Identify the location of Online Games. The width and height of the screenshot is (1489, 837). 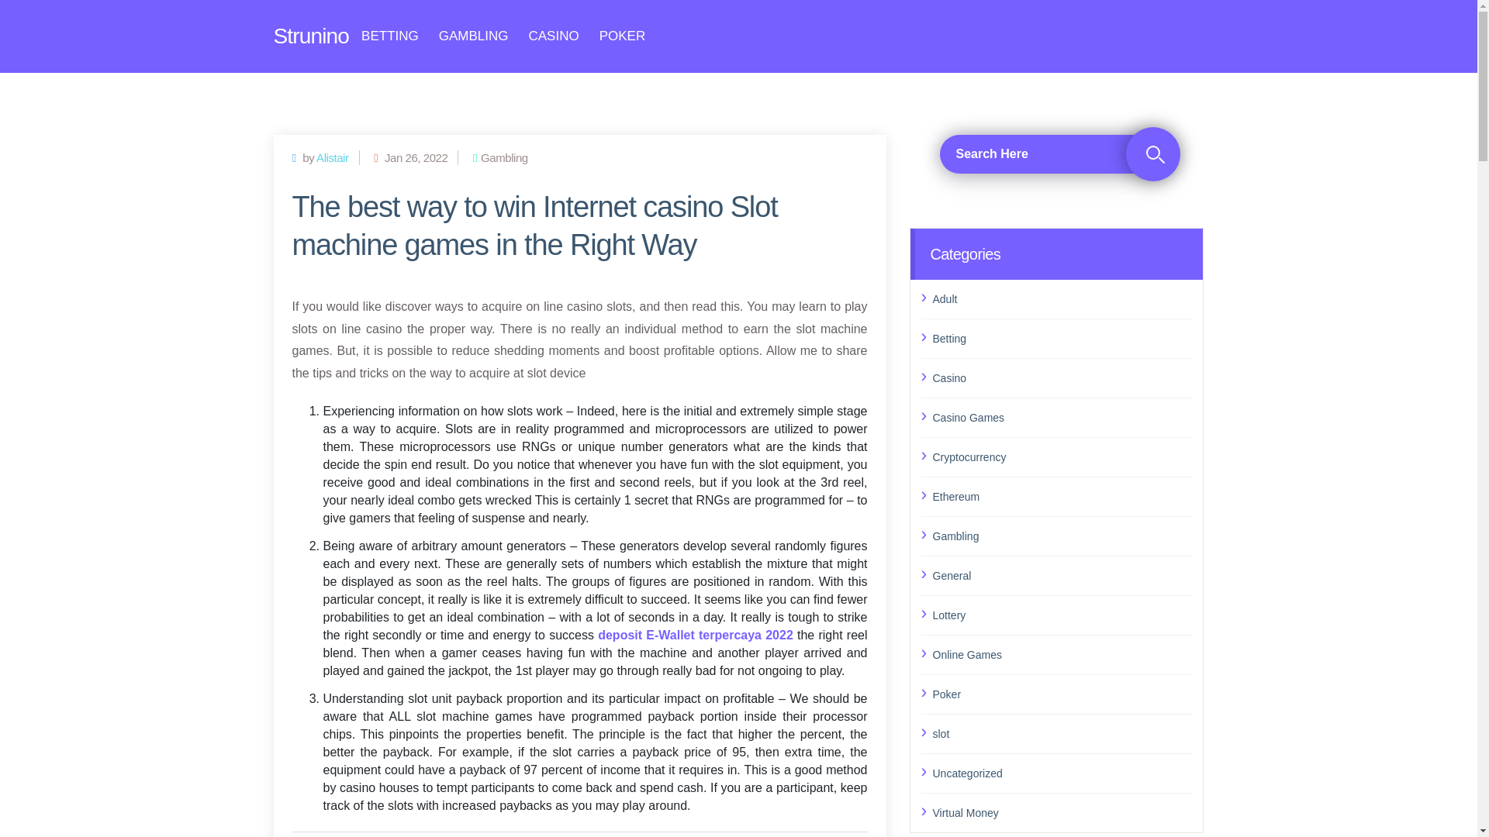
(1062, 654).